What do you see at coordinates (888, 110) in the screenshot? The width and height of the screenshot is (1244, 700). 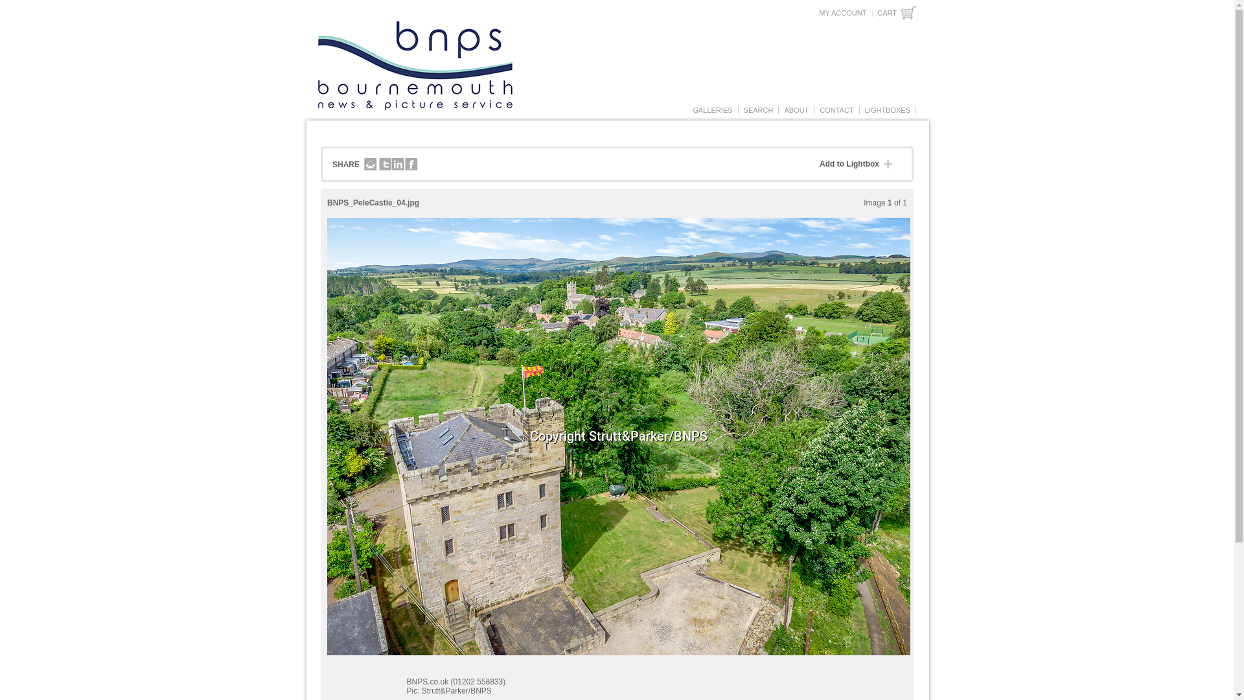 I see `Lightbox` at bounding box center [888, 110].